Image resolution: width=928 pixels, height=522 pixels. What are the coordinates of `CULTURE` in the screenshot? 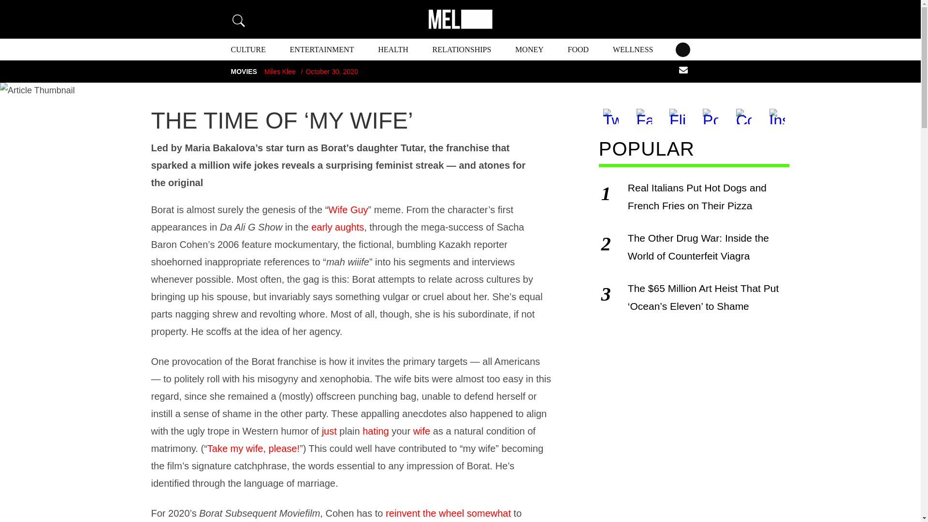 It's located at (248, 49).